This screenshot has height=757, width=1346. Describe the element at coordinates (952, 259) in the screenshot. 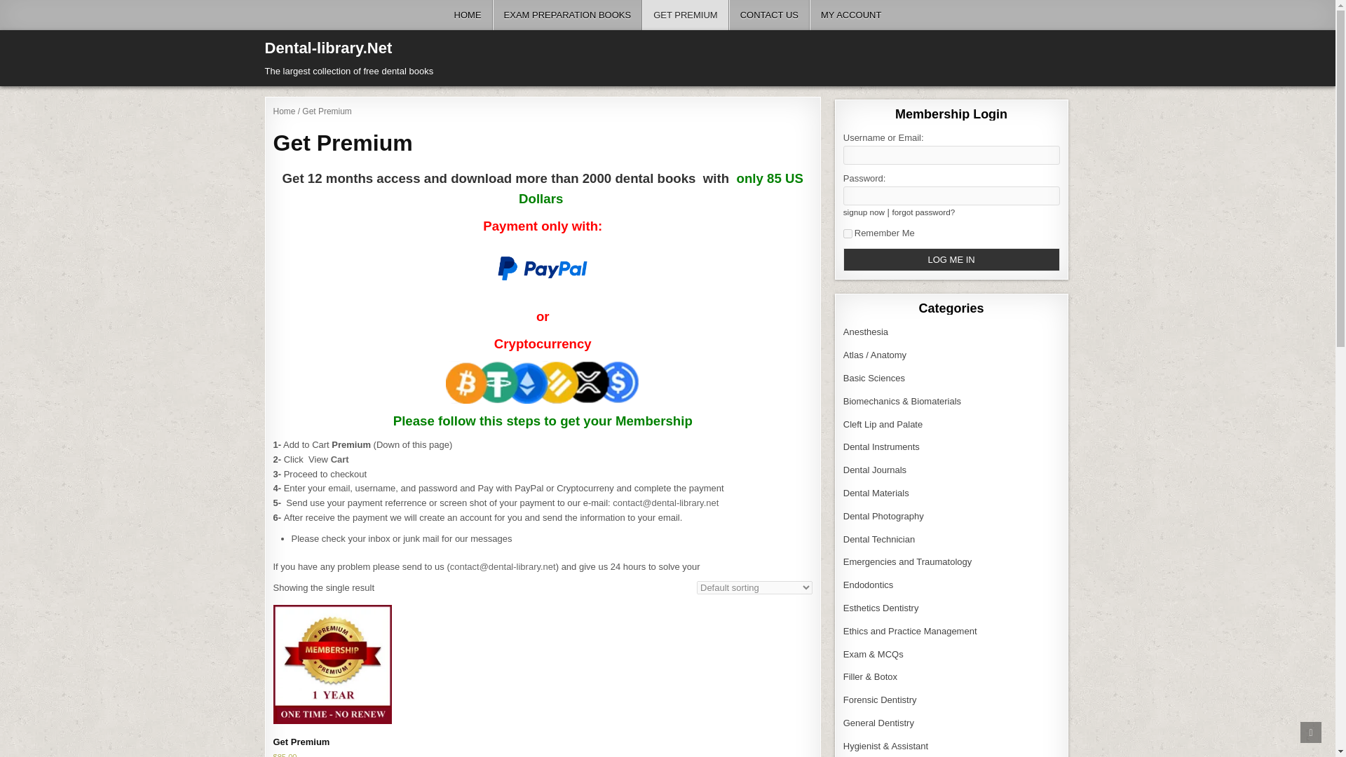

I see `Log Me In` at that location.